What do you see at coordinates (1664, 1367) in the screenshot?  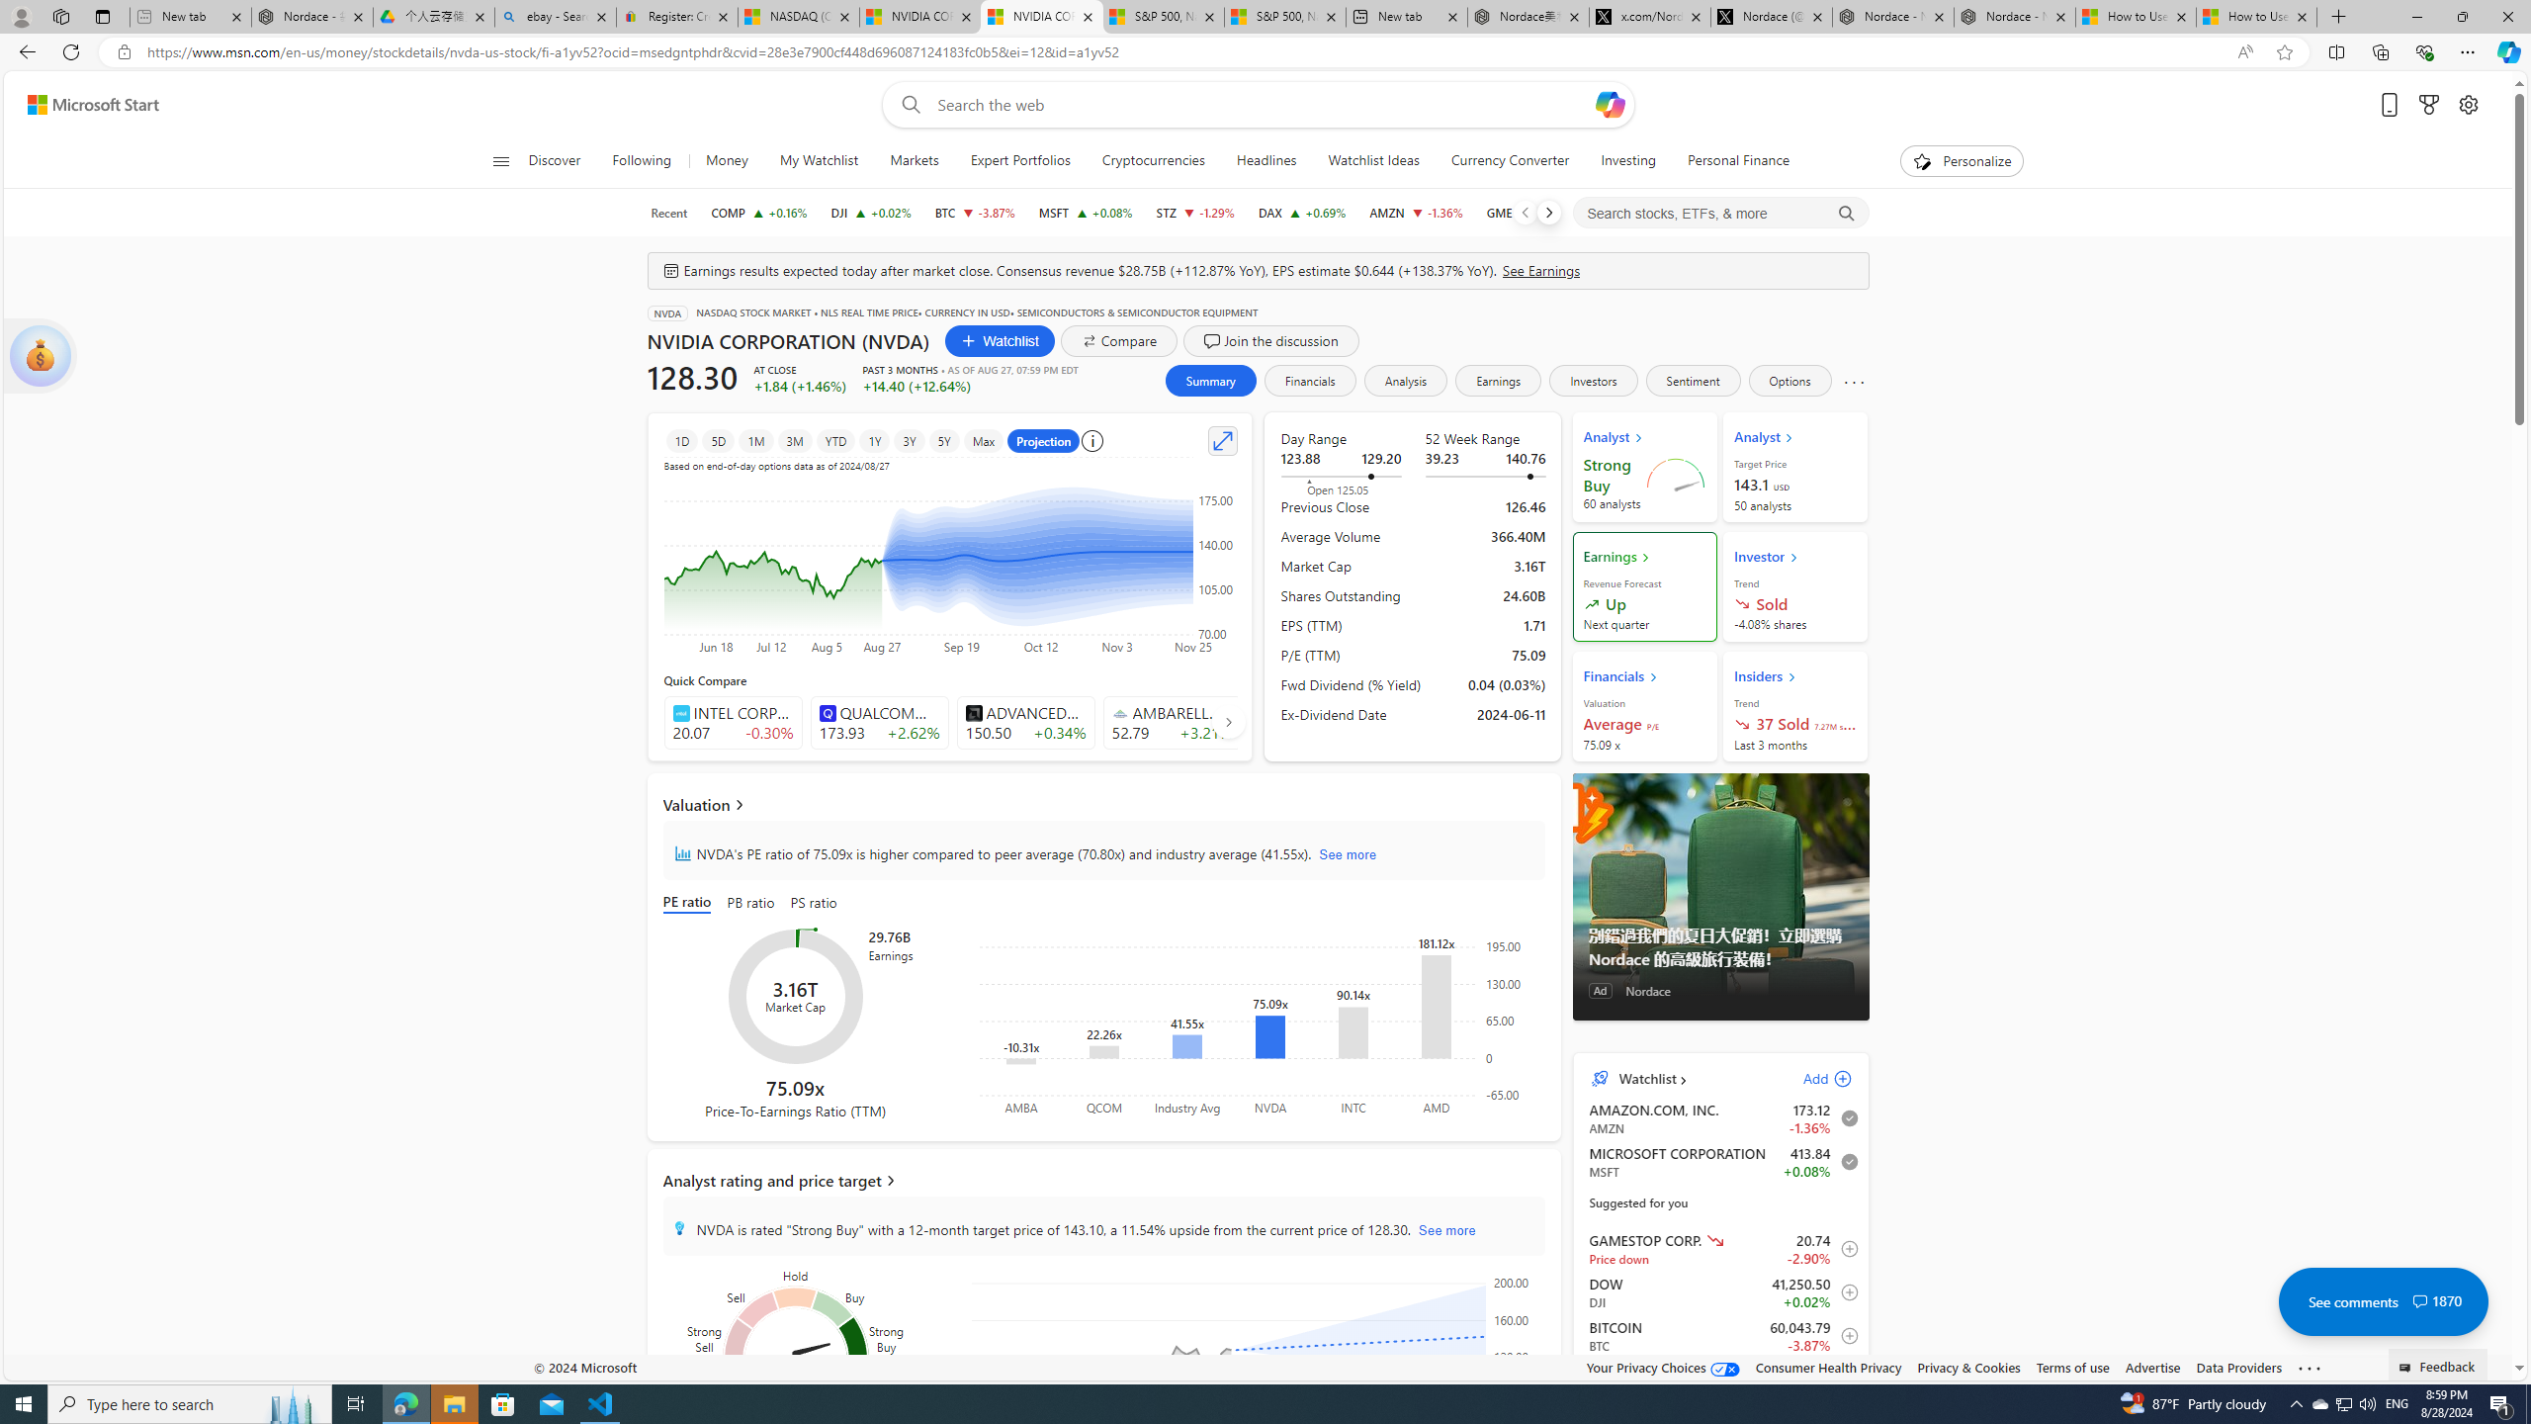 I see `Your Privacy Choices` at bounding box center [1664, 1367].